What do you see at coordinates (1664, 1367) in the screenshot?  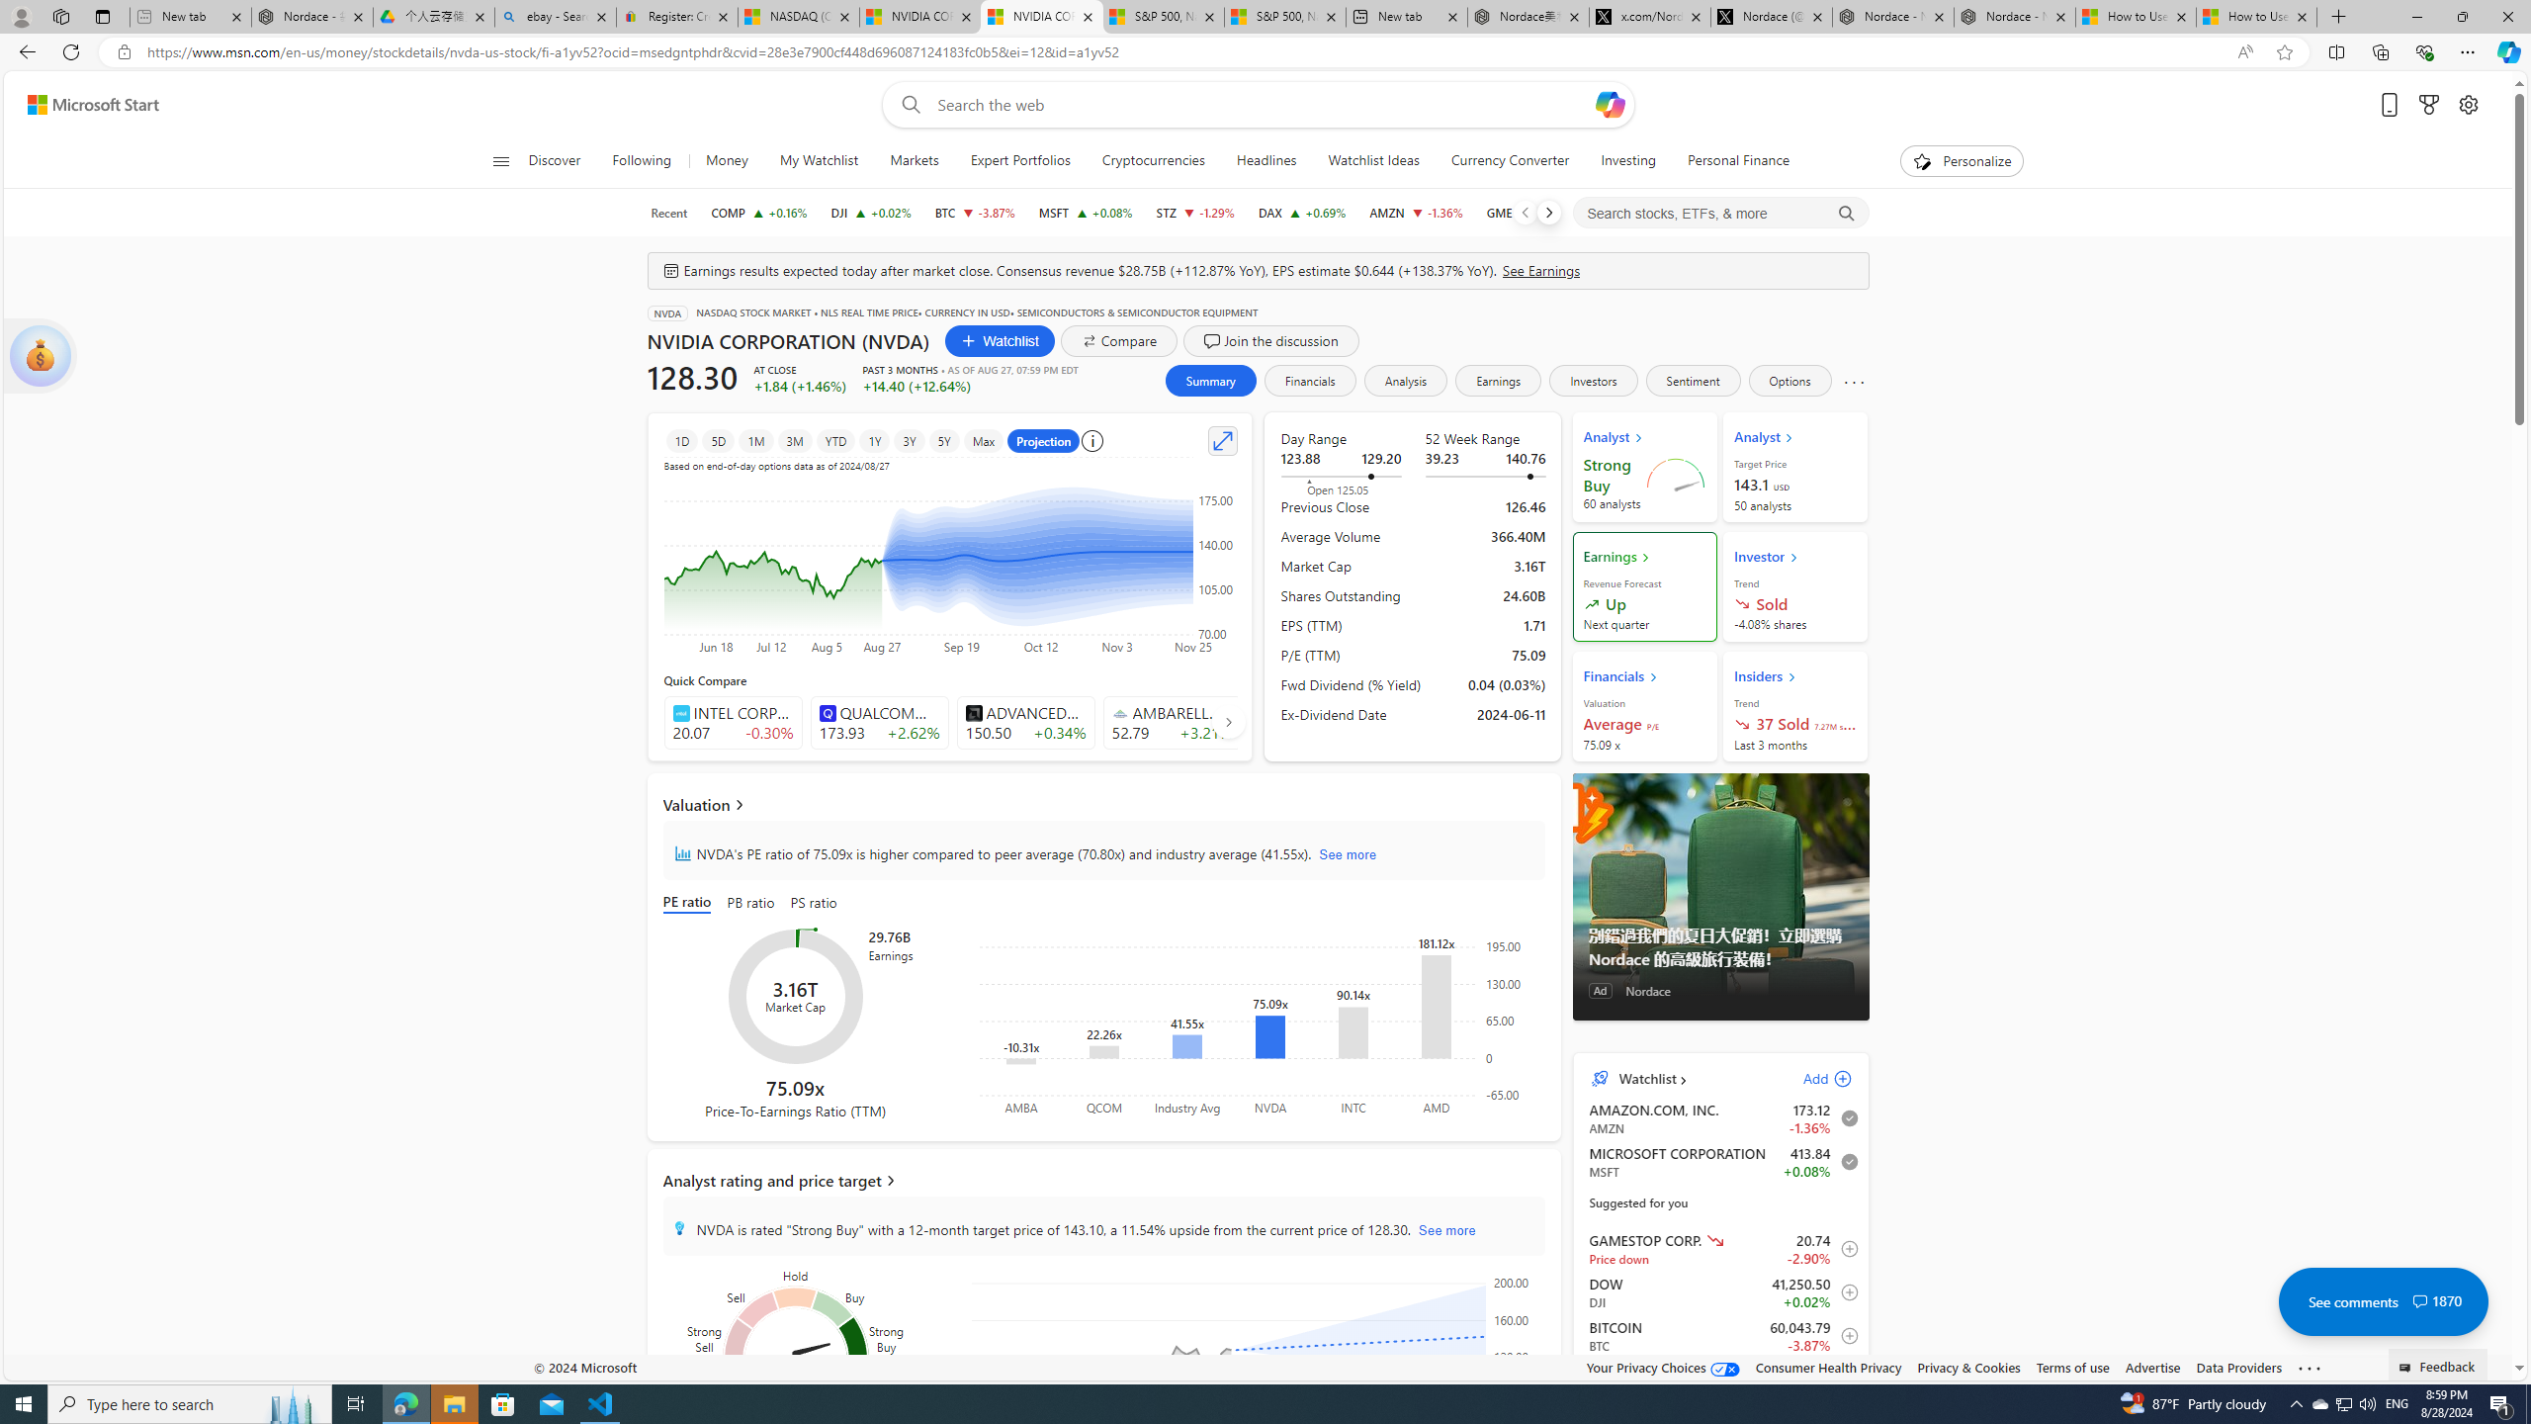 I see `Your Privacy Choices` at bounding box center [1664, 1367].